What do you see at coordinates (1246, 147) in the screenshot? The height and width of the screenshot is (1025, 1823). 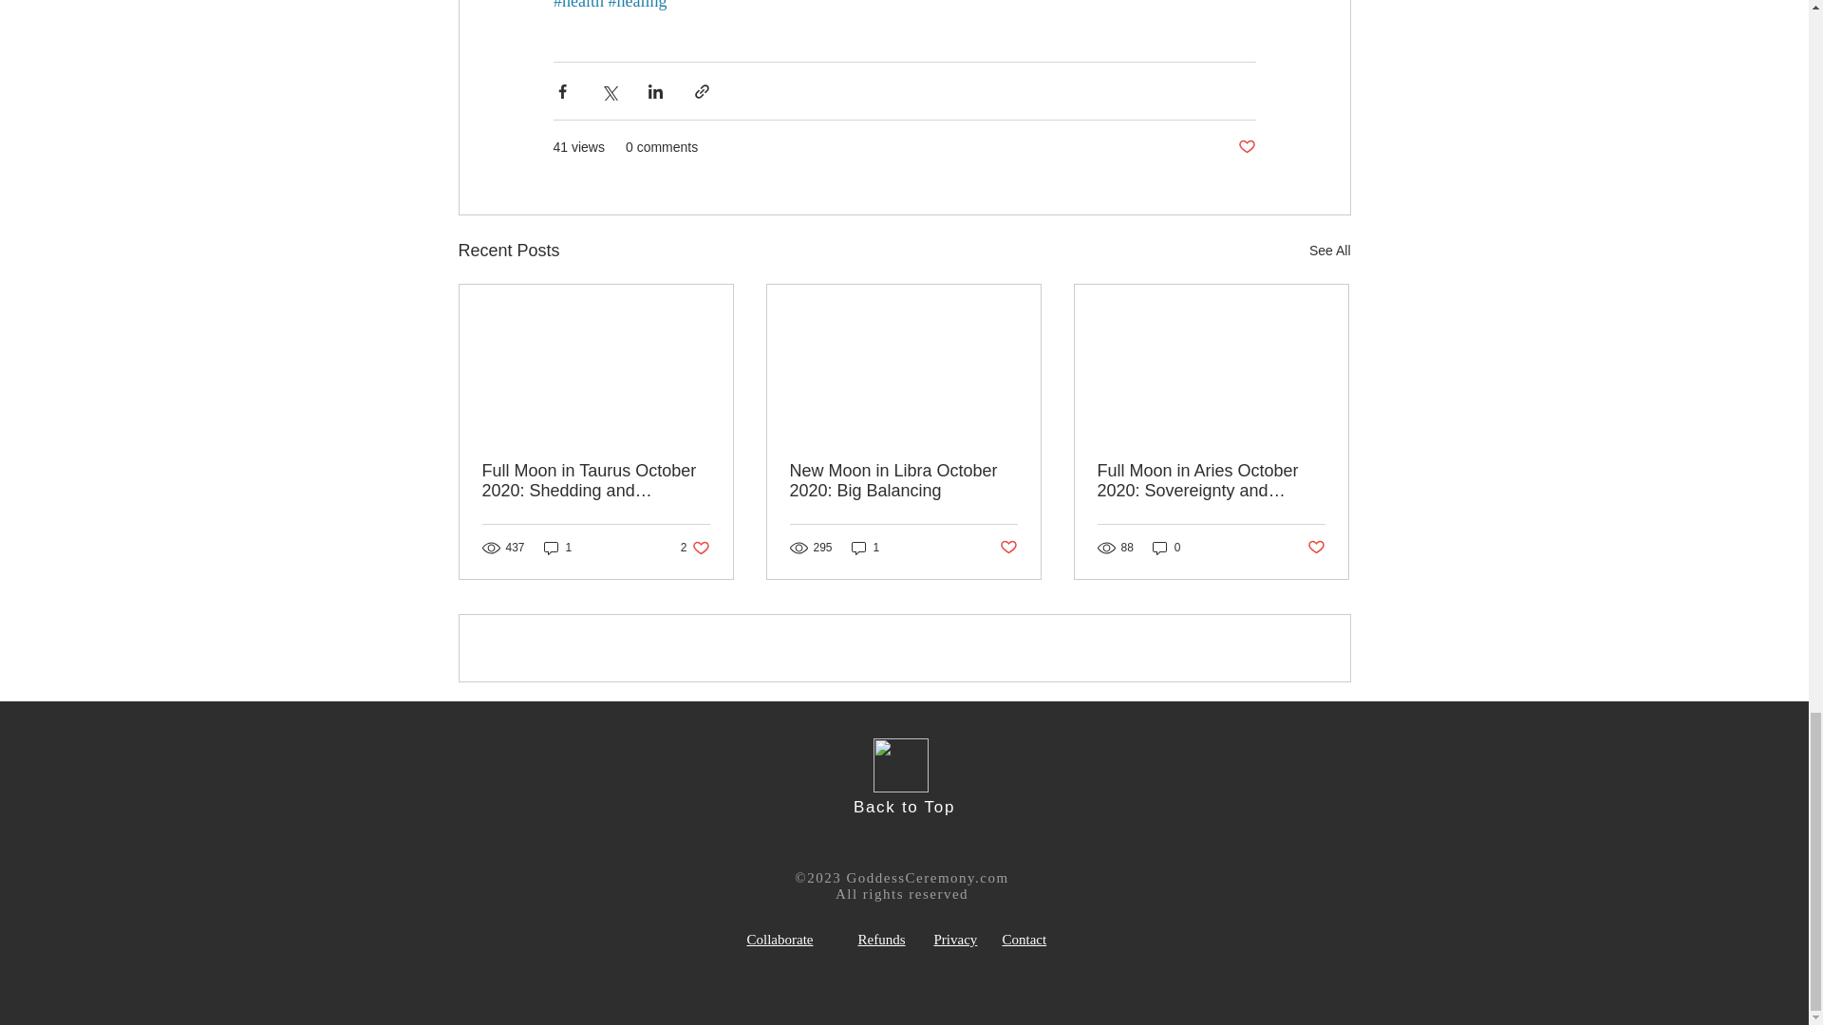 I see `Post not marked as liked` at bounding box center [1246, 147].